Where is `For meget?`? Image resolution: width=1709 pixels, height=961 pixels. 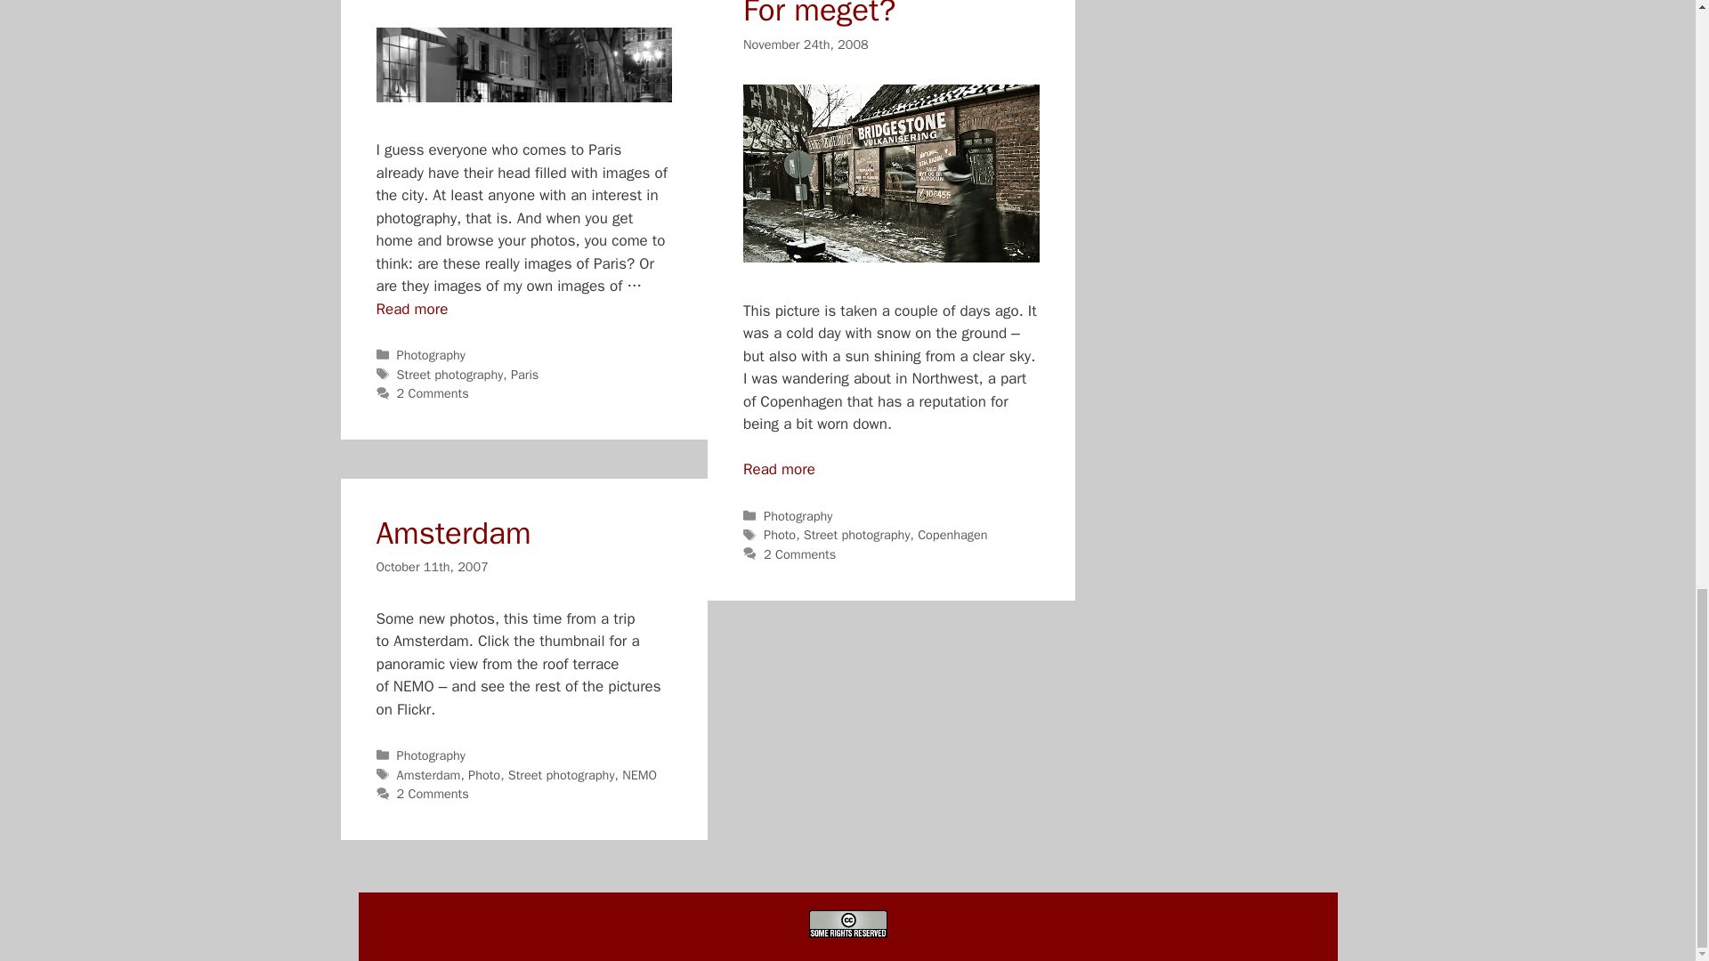 For meget? is located at coordinates (779, 469).